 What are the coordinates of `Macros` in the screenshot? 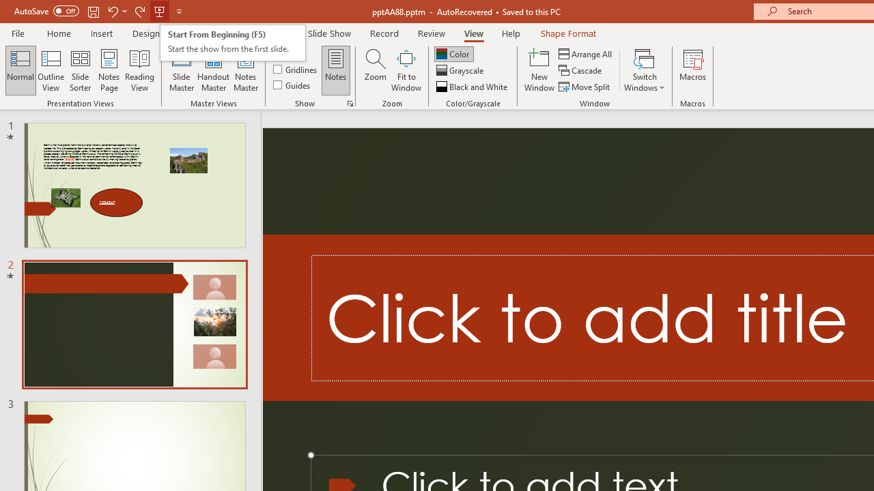 It's located at (692, 70).